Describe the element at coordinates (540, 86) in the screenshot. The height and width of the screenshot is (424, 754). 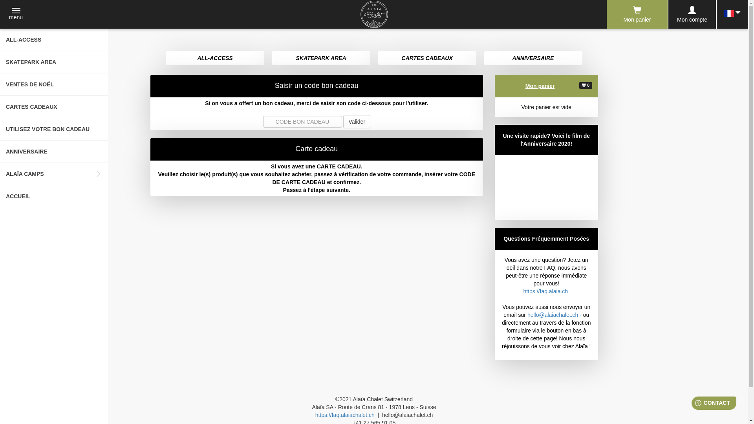
I see `Mon panier` at that location.